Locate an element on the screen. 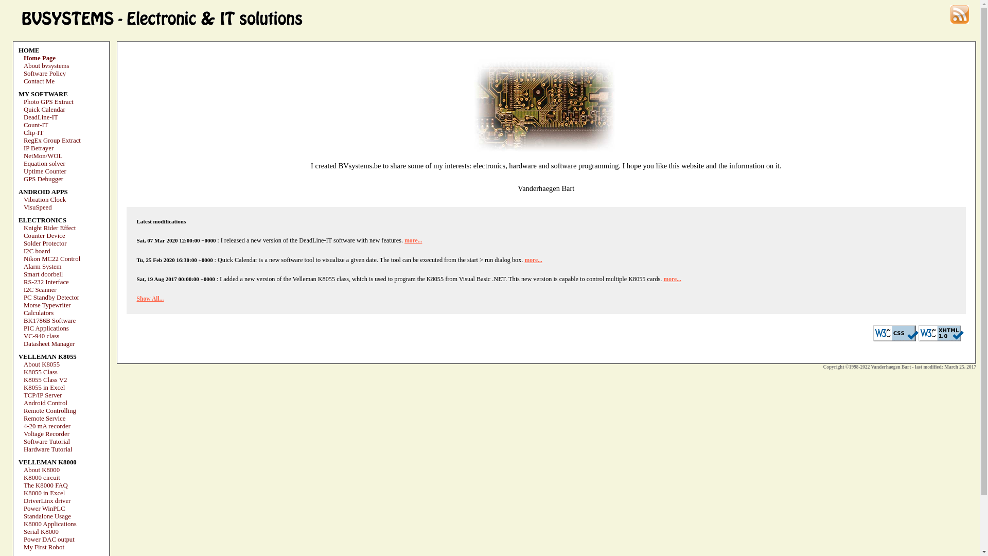  Morse Typewriter is located at coordinates (47, 305).